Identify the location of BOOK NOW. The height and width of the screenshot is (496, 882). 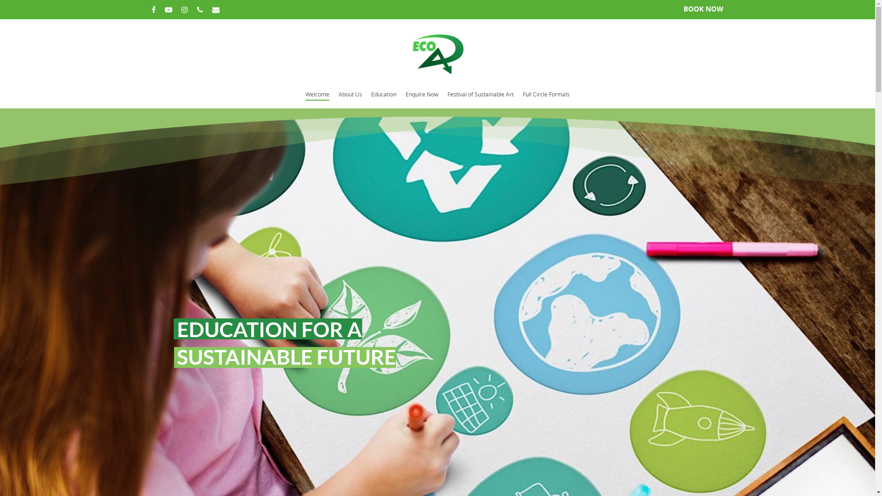
(704, 9).